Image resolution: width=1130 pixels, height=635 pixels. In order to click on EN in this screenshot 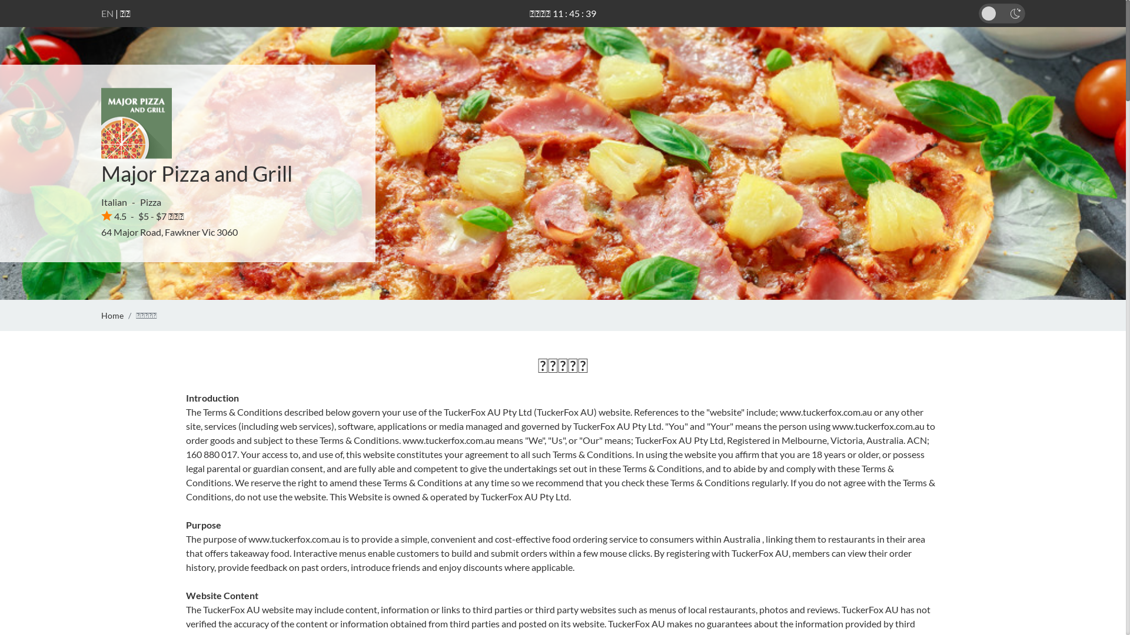, I will do `click(107, 13)`.